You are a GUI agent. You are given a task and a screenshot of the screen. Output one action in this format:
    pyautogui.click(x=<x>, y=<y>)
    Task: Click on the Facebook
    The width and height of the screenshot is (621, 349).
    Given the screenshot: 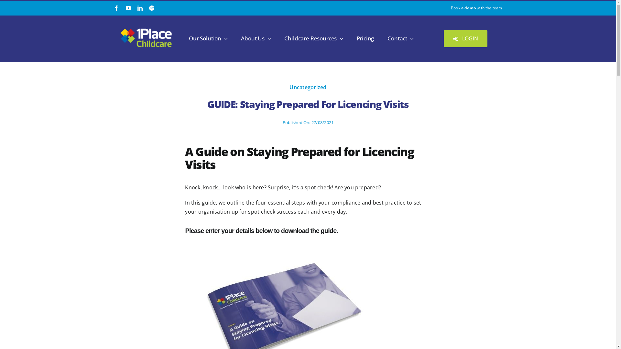 What is the action you would take?
    pyautogui.click(x=116, y=8)
    